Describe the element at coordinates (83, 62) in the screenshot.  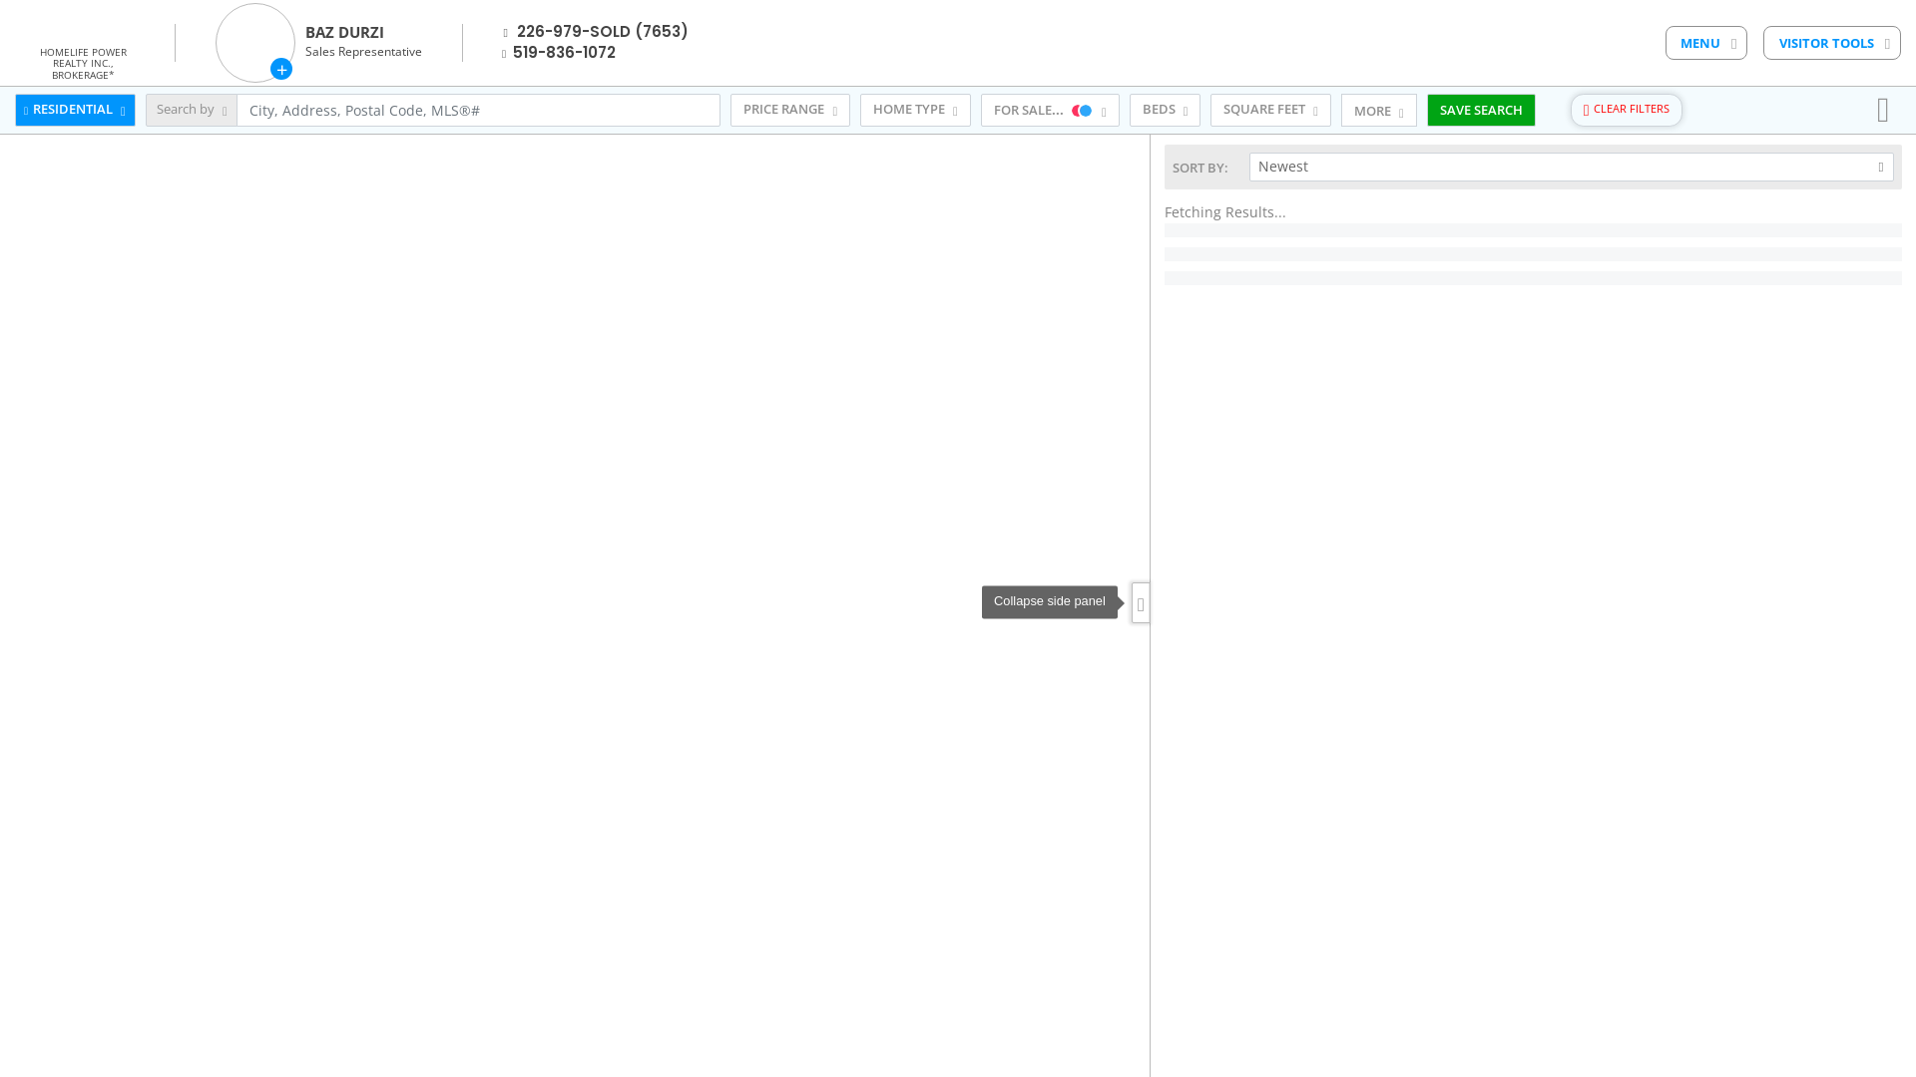
I see `HOMELIFE POWER REALTY INC., BROKERAGE*` at that location.